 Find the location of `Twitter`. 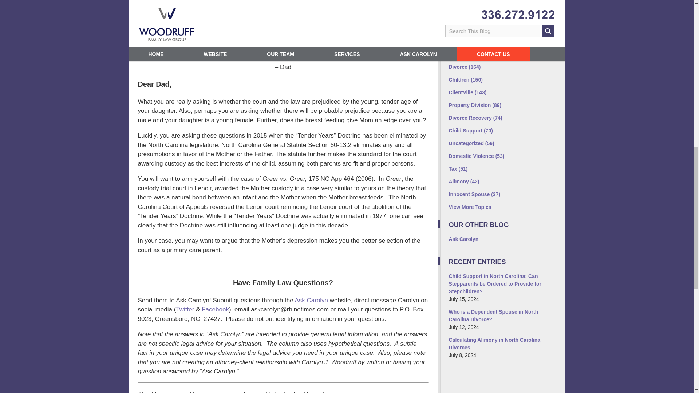

Twitter is located at coordinates (185, 309).